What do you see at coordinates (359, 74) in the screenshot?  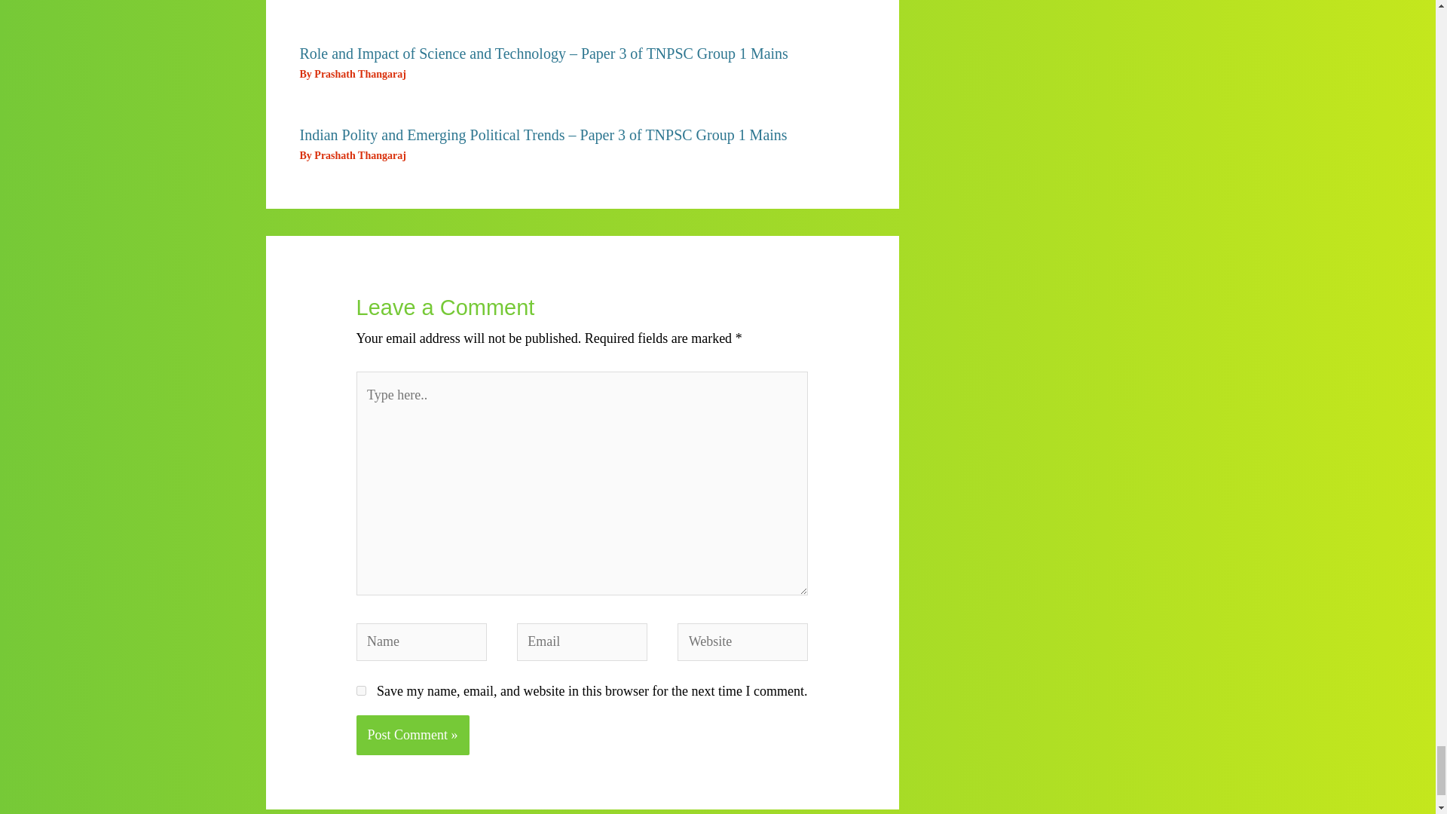 I see `View all posts by Prashath Thangaraj` at bounding box center [359, 74].